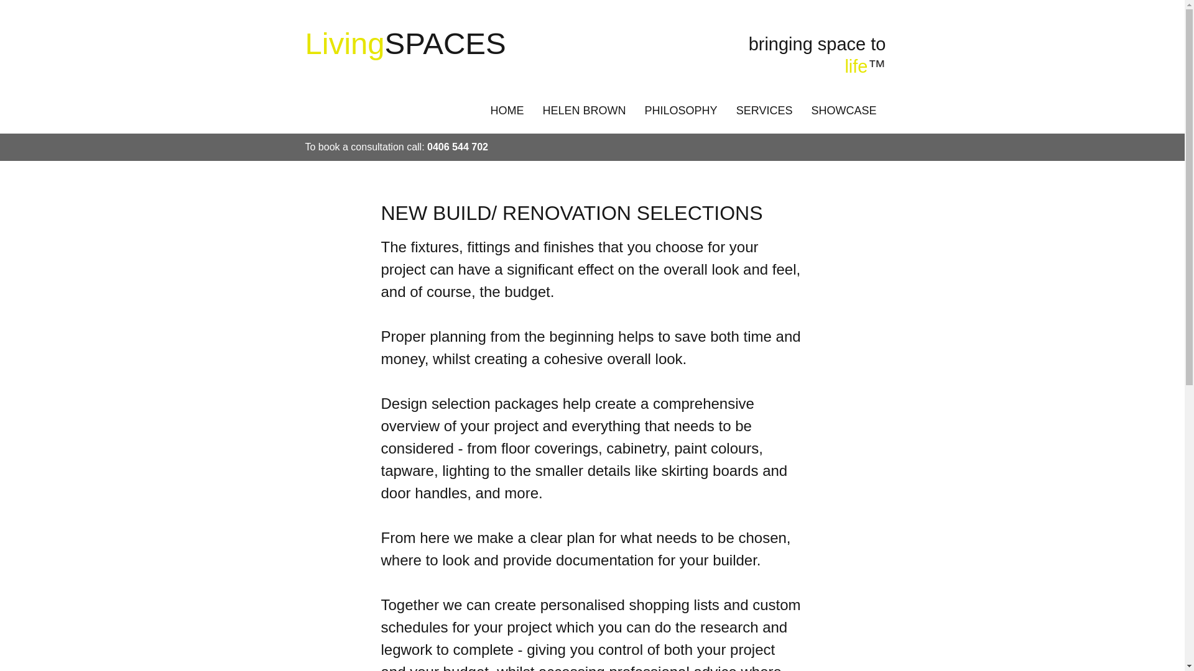 This screenshot has height=671, width=1194. What do you see at coordinates (585, 110) in the screenshot?
I see `HELEN BROWN` at bounding box center [585, 110].